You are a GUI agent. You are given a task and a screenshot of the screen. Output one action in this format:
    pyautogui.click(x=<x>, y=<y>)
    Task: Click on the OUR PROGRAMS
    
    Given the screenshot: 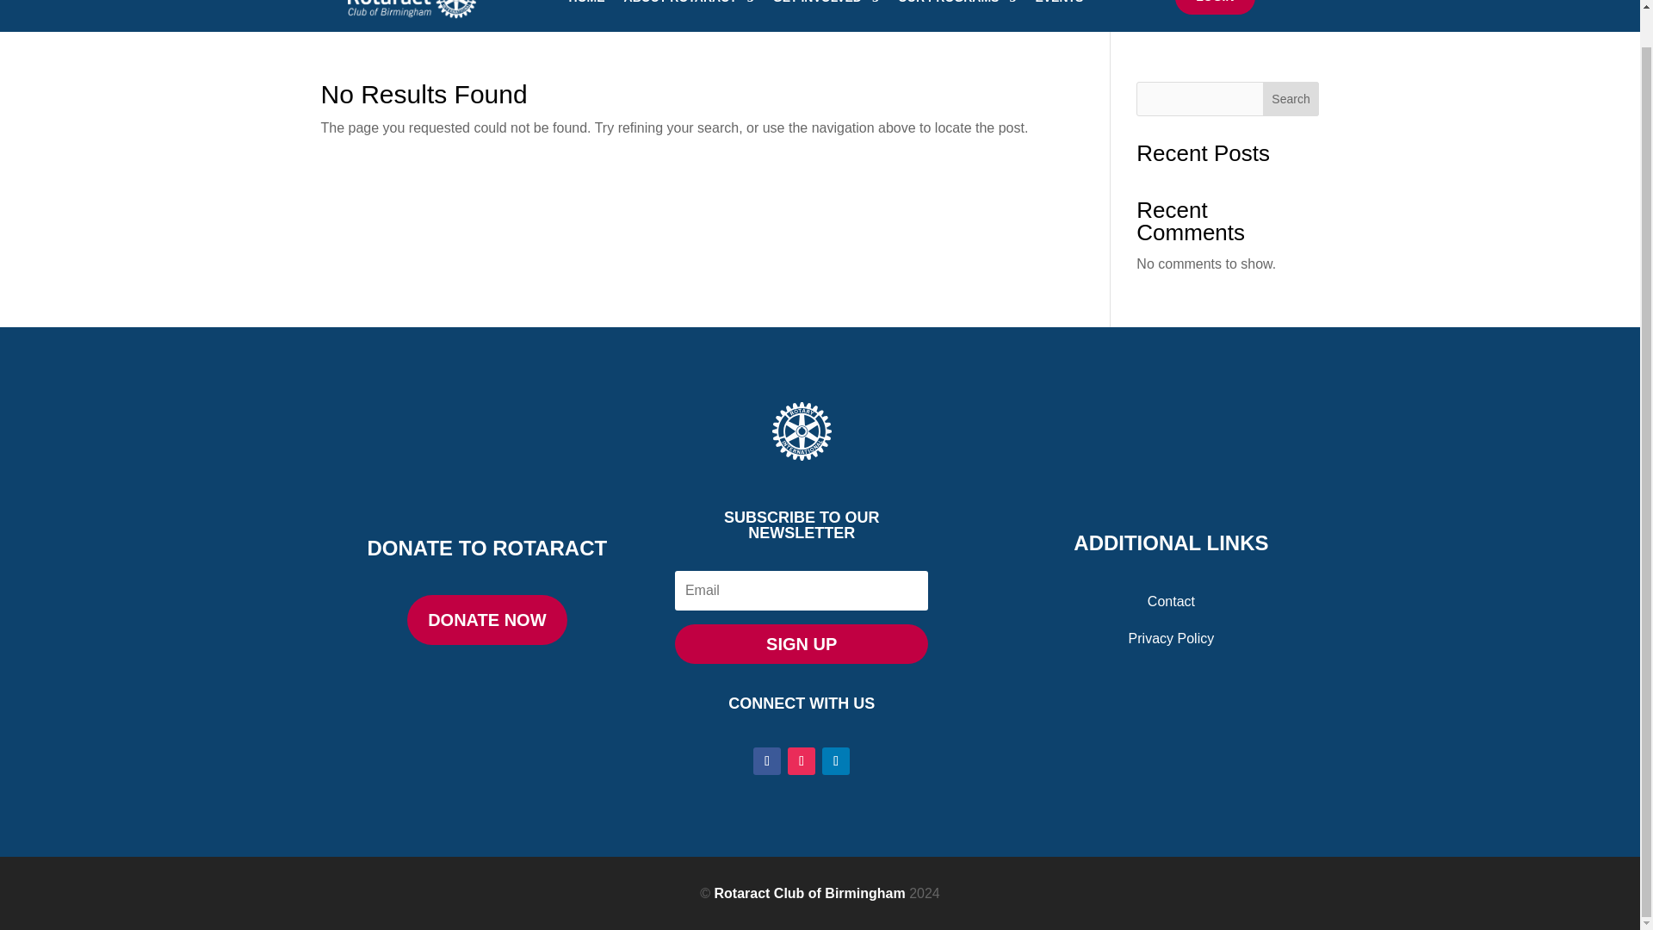 What is the action you would take?
    pyautogui.click(x=957, y=15)
    